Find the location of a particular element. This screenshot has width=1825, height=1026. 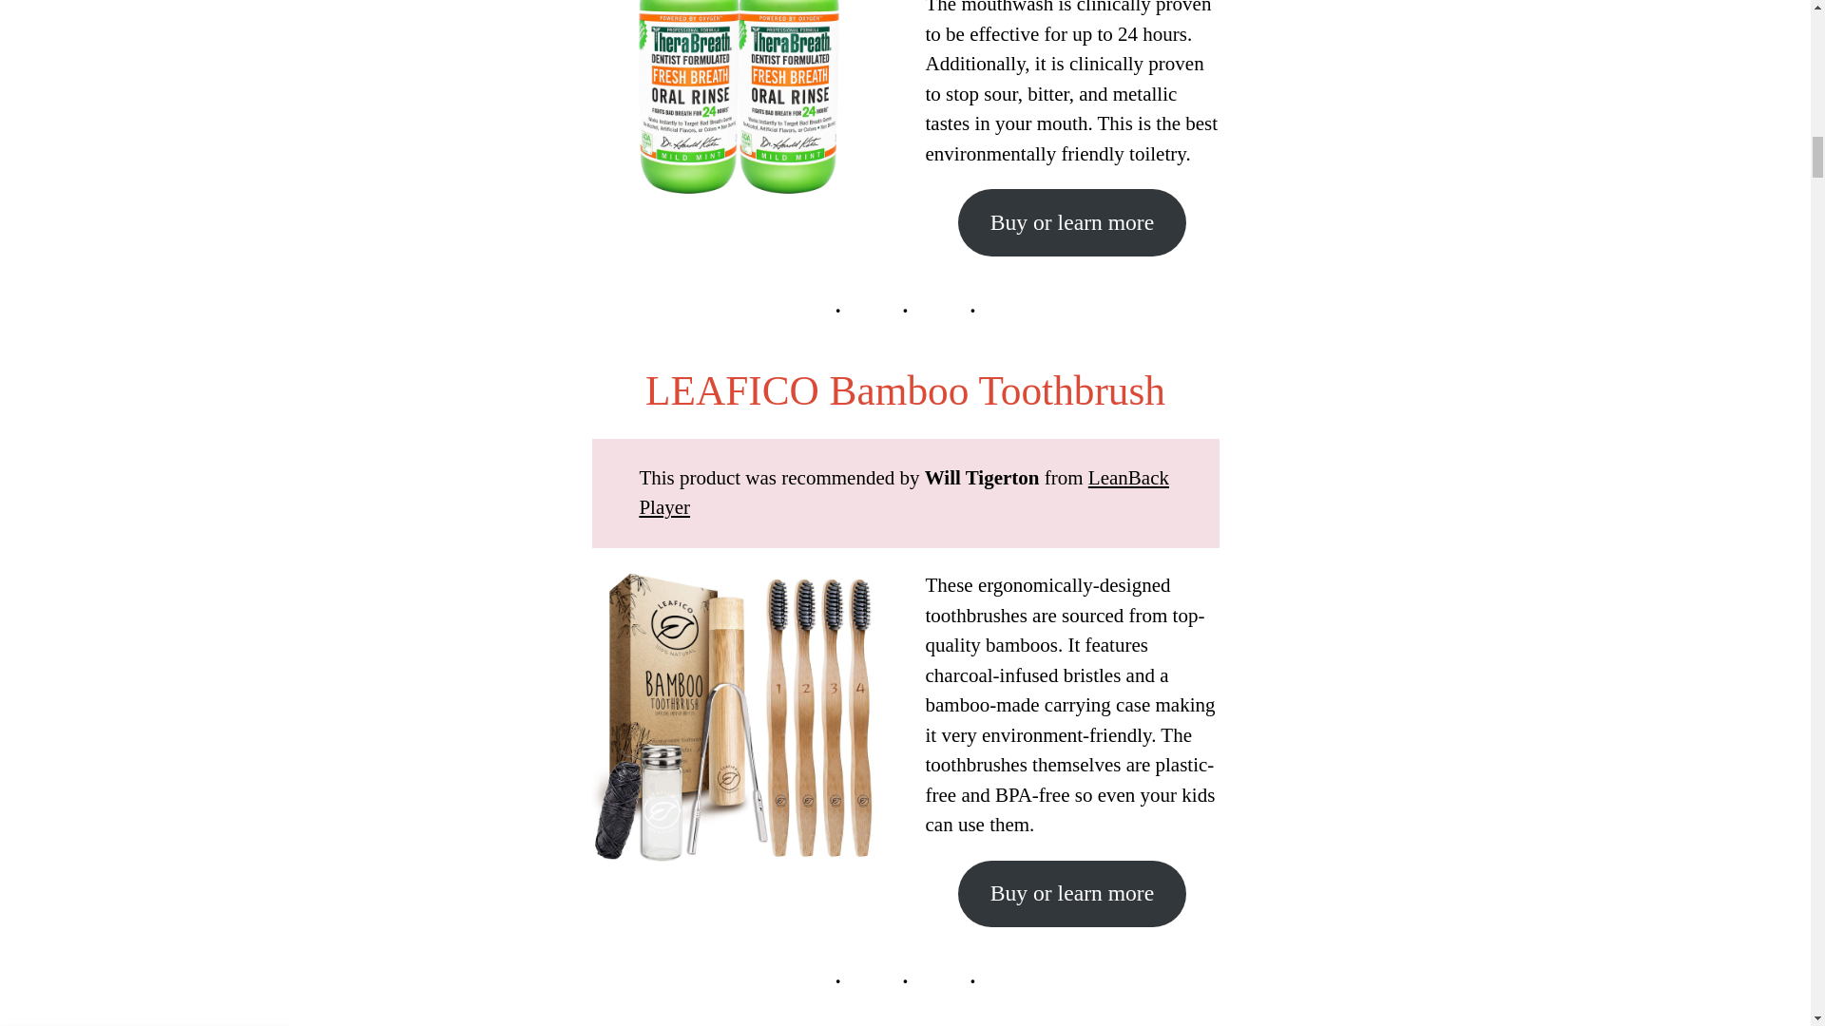

LEAFICO Bamboo Toothbrush is located at coordinates (905, 389).